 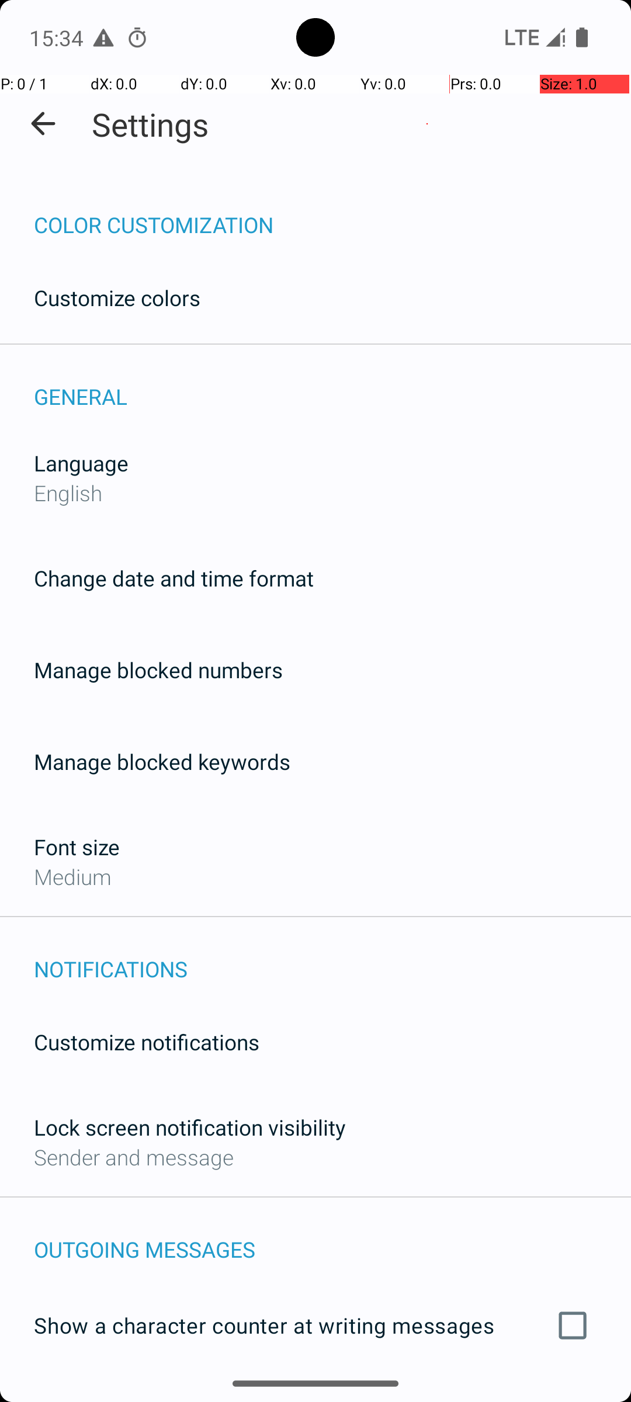 What do you see at coordinates (72, 876) in the screenshot?
I see `Medium` at bounding box center [72, 876].